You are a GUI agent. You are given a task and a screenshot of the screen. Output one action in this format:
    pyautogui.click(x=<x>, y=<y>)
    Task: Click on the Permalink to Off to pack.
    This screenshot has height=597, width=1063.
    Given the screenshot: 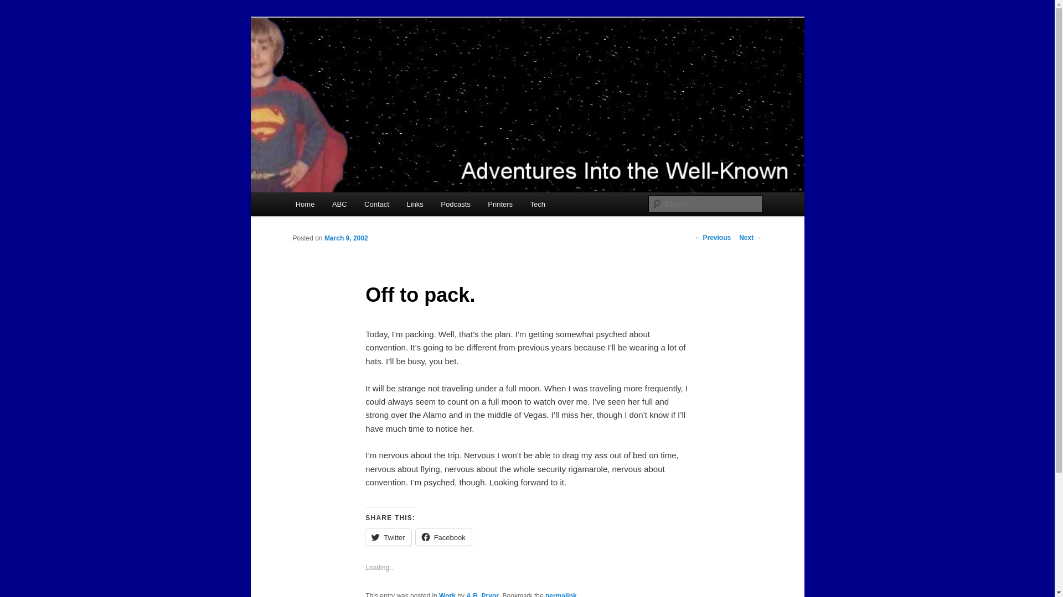 What is the action you would take?
    pyautogui.click(x=561, y=595)
    